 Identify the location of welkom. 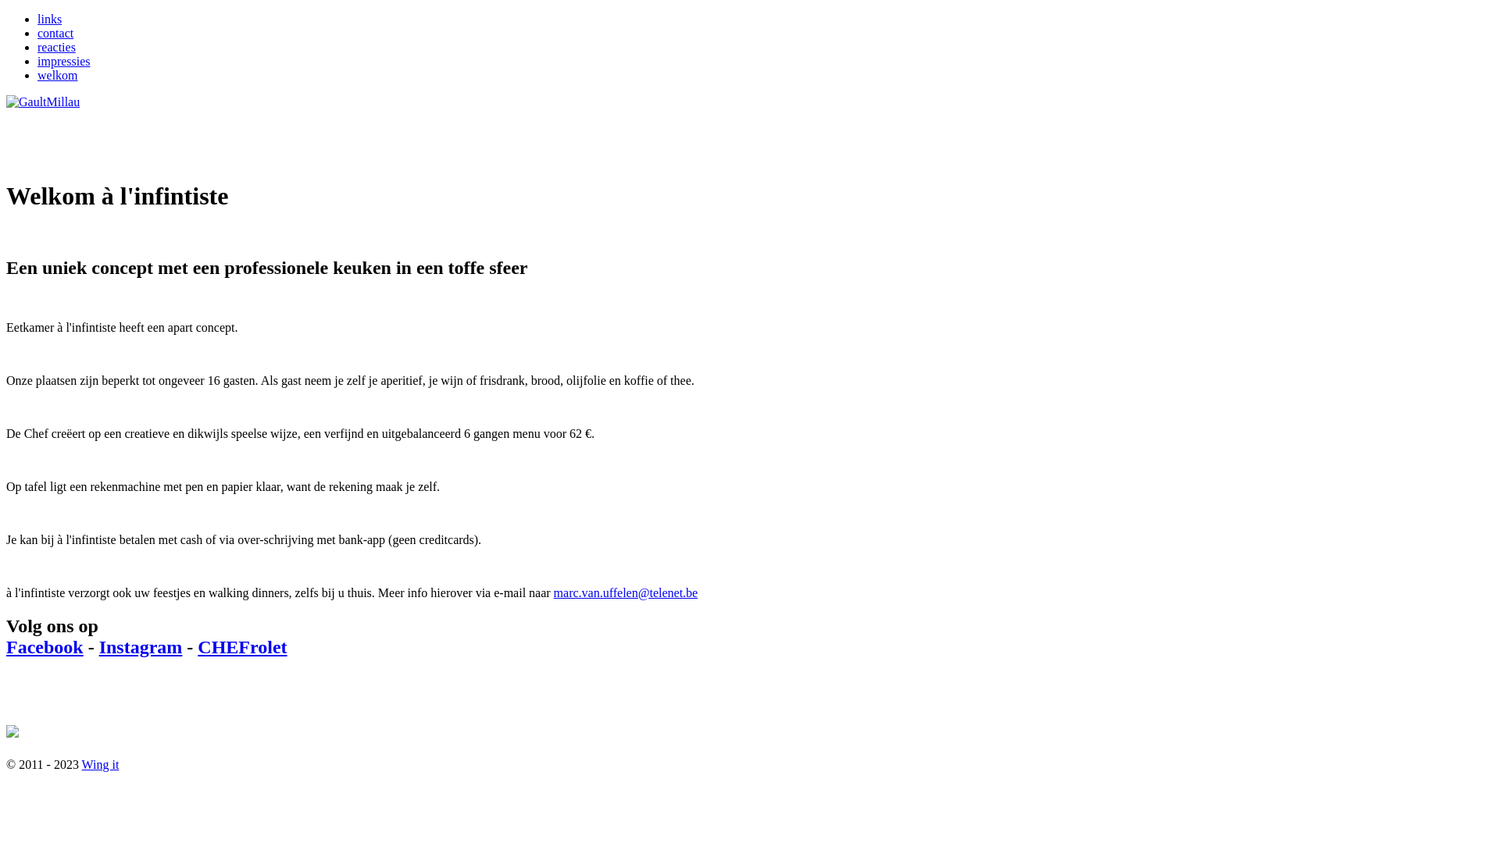
(58, 75).